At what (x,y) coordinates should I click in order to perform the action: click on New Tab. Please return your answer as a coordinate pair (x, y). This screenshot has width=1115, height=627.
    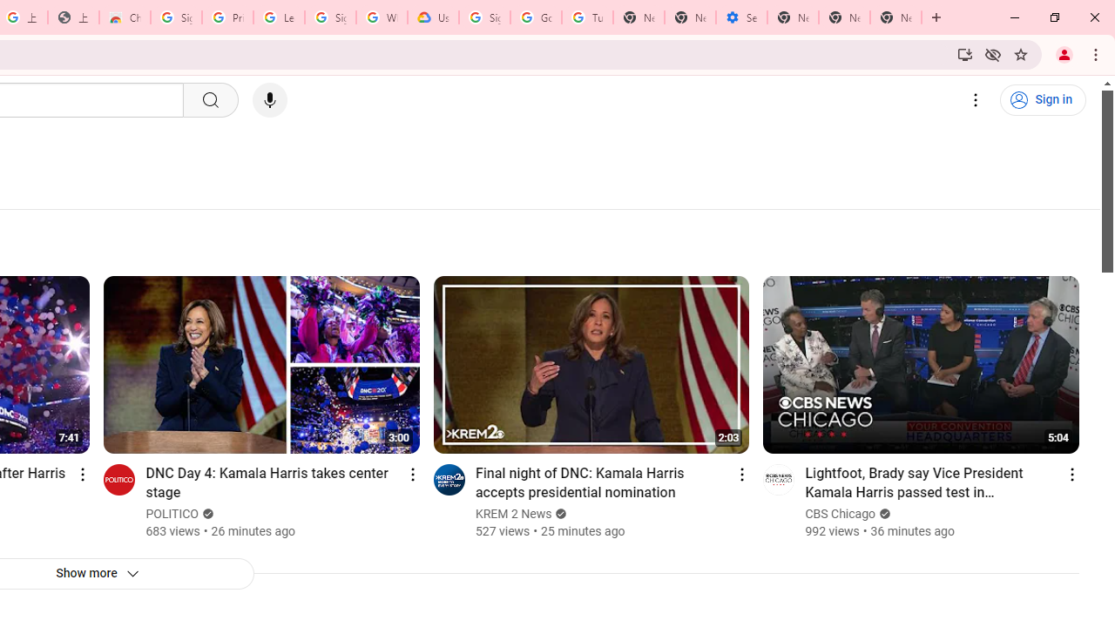
    Looking at the image, I should click on (895, 17).